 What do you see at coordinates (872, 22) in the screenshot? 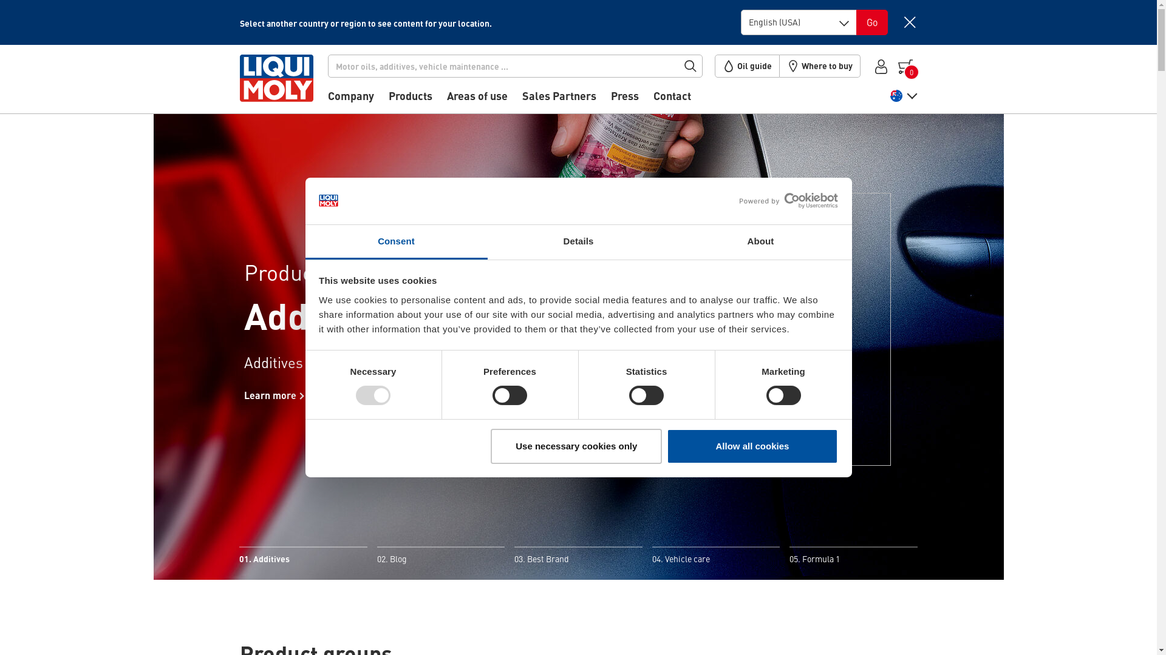
I see `Go` at bounding box center [872, 22].